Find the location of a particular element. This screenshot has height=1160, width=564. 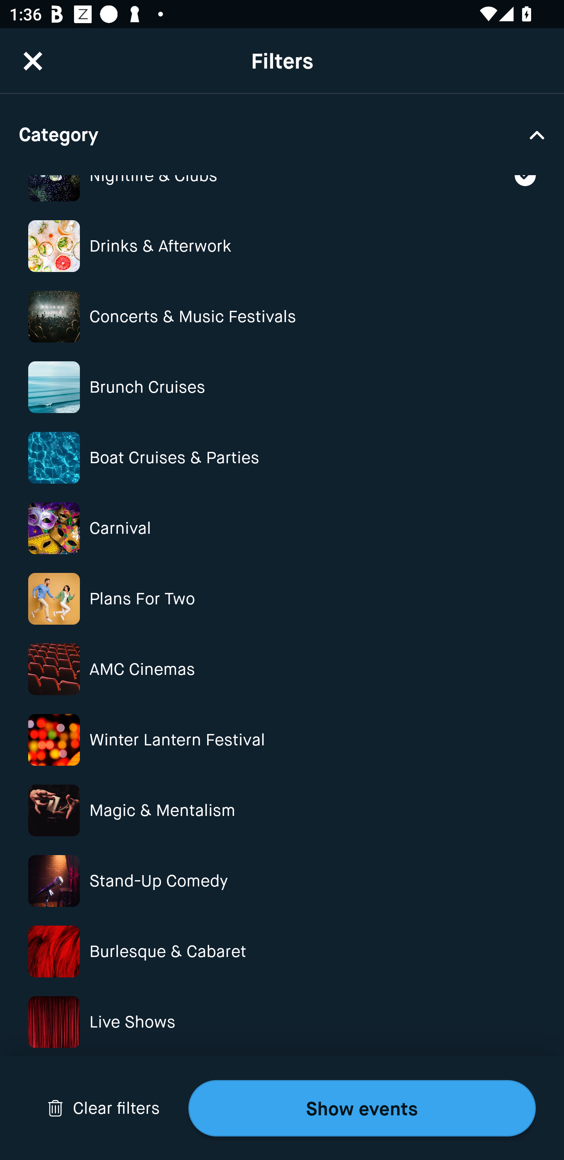

Category Drop Down Arrow is located at coordinates (282, 134).